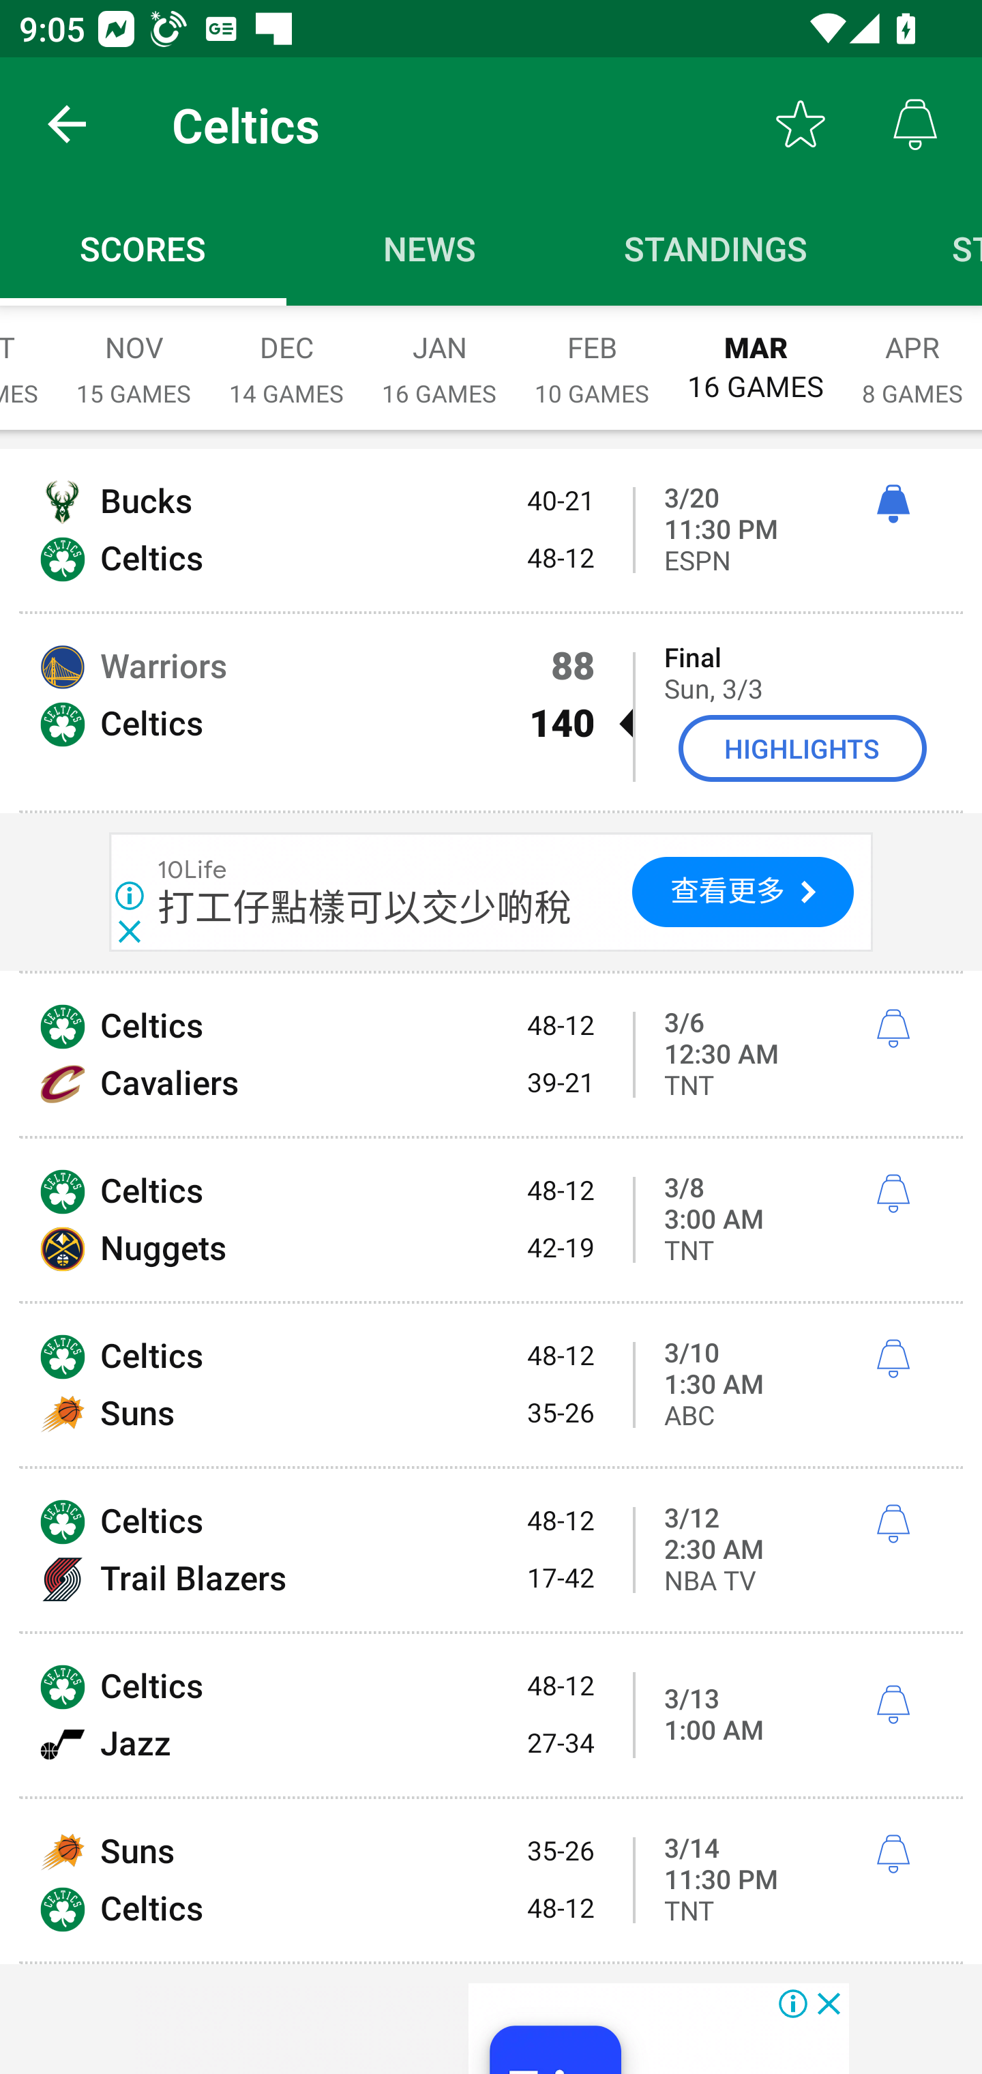 Image resolution: width=982 pixels, height=2074 pixels. I want to click on ì, so click(893, 505).